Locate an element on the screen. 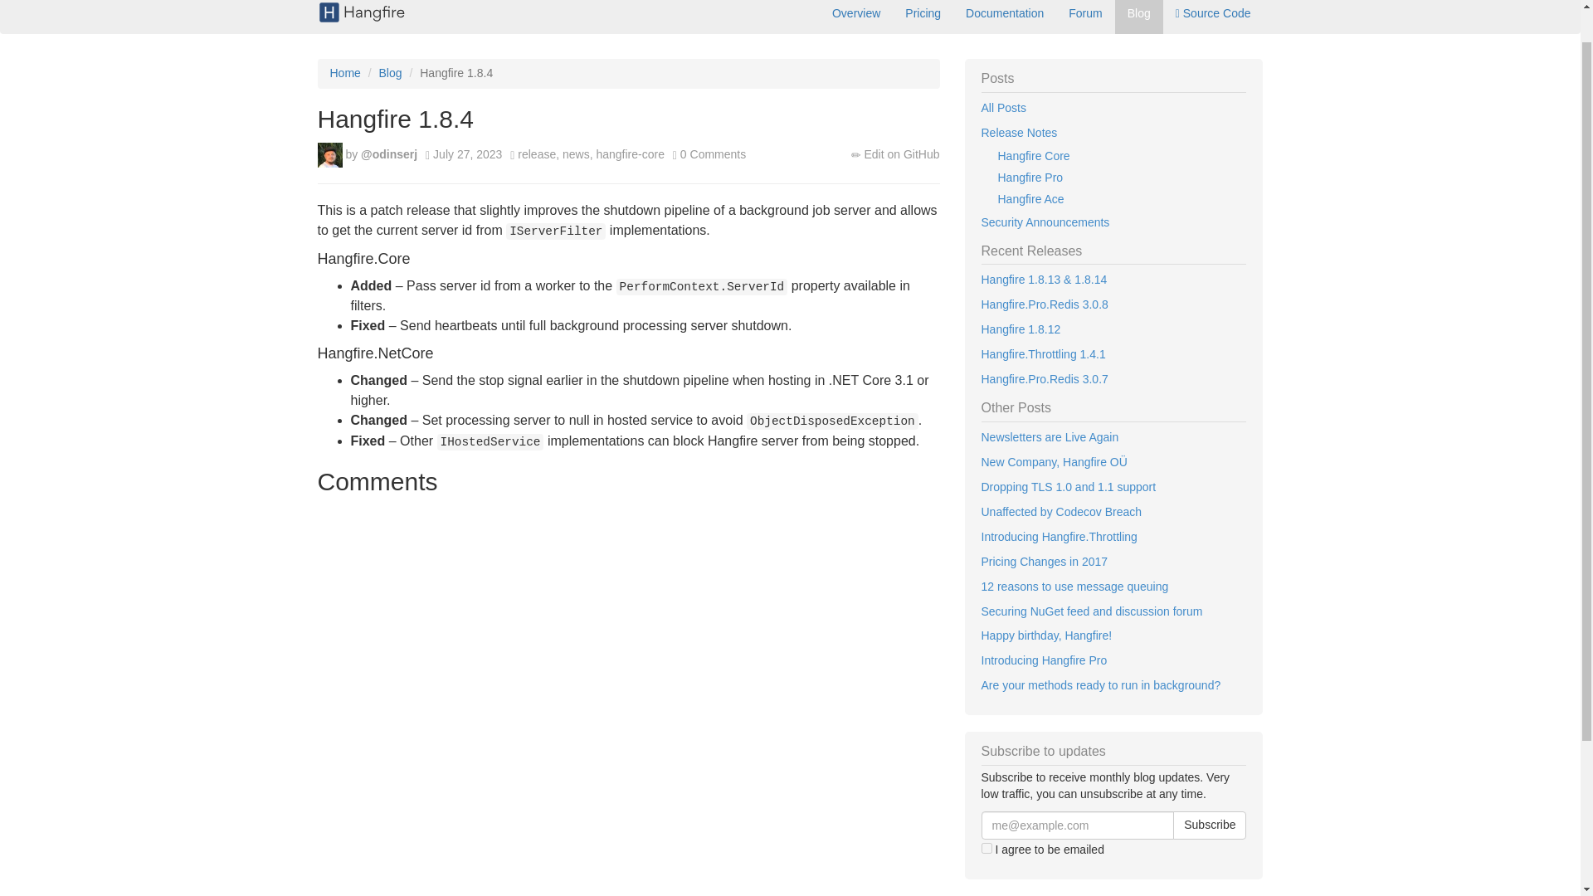 The width and height of the screenshot is (1593, 896). All Posts is located at coordinates (1113, 108).